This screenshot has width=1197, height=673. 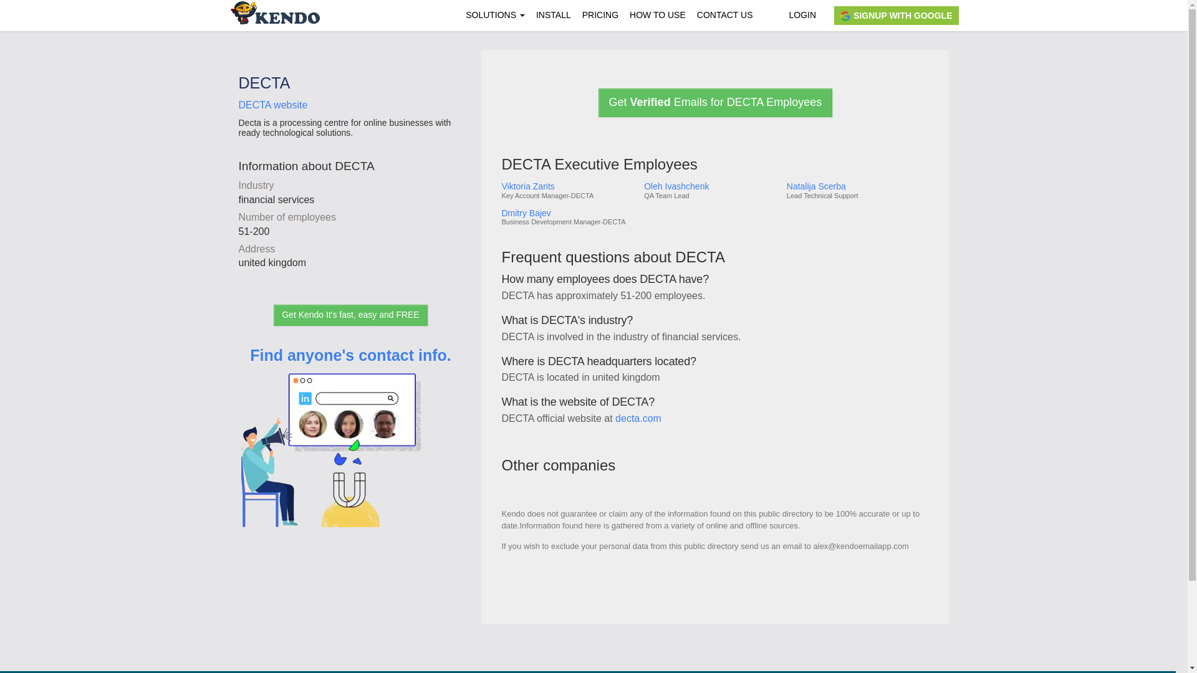 What do you see at coordinates (554, 15) in the screenshot?
I see `INSTALL` at bounding box center [554, 15].